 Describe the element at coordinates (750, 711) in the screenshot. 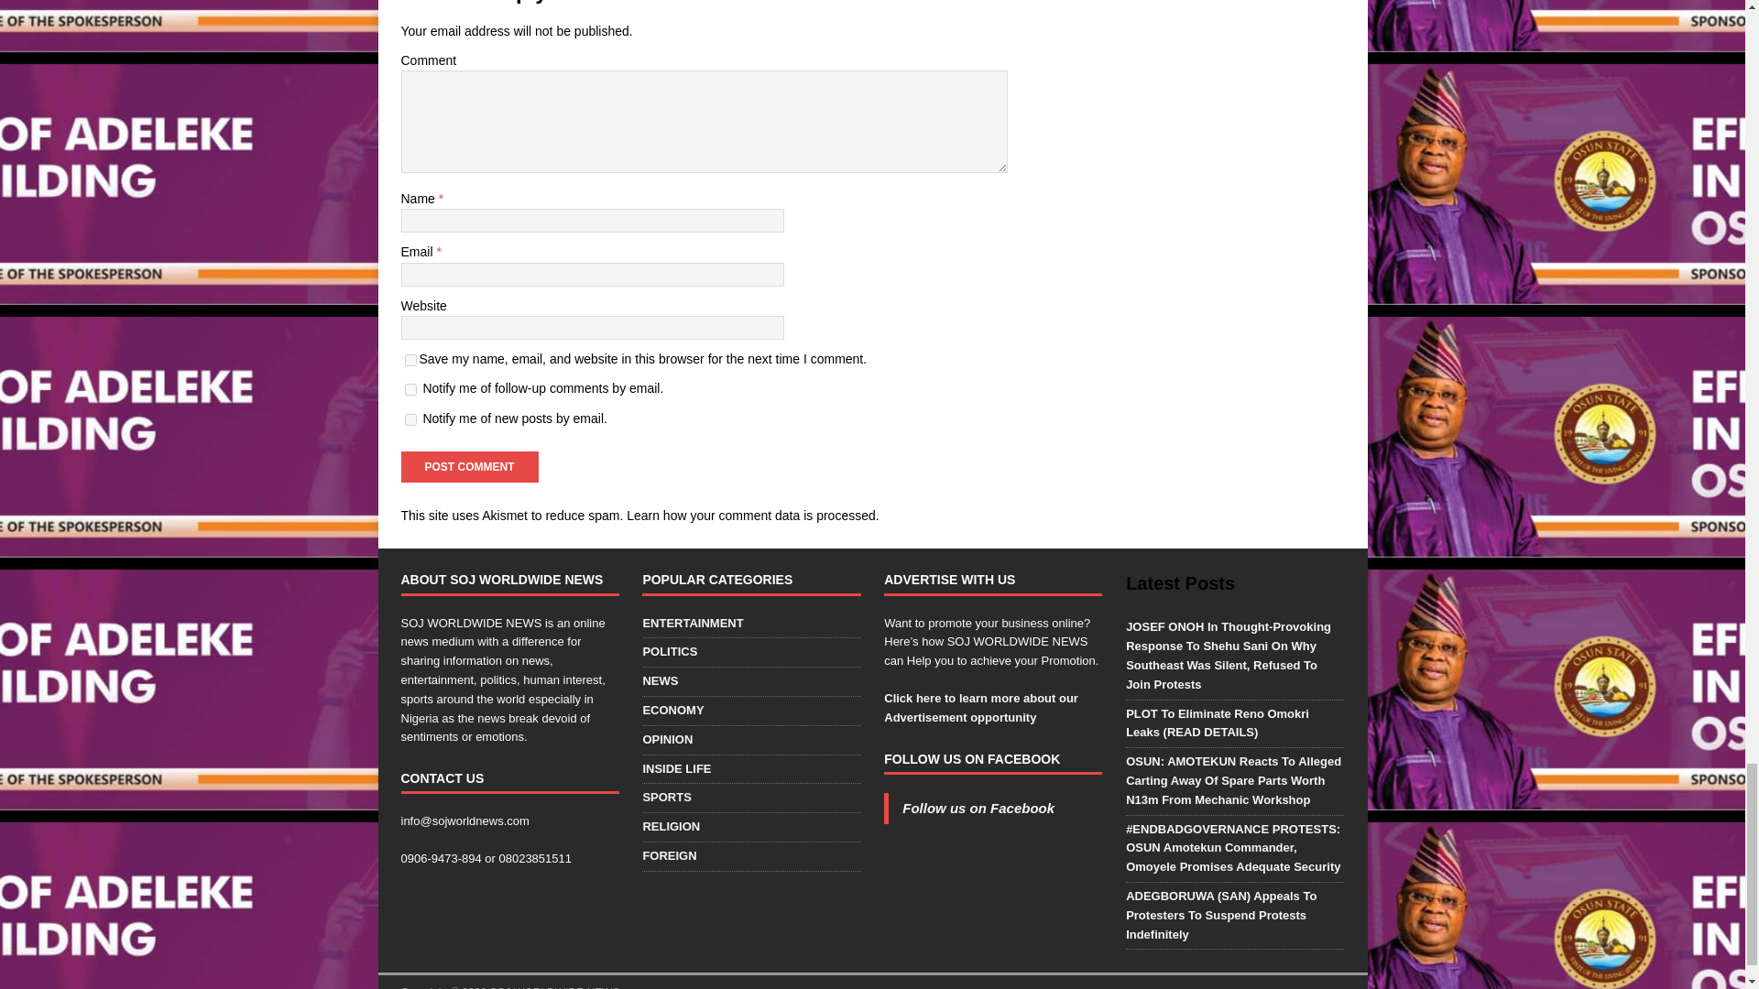

I see `ECONOMY` at that location.